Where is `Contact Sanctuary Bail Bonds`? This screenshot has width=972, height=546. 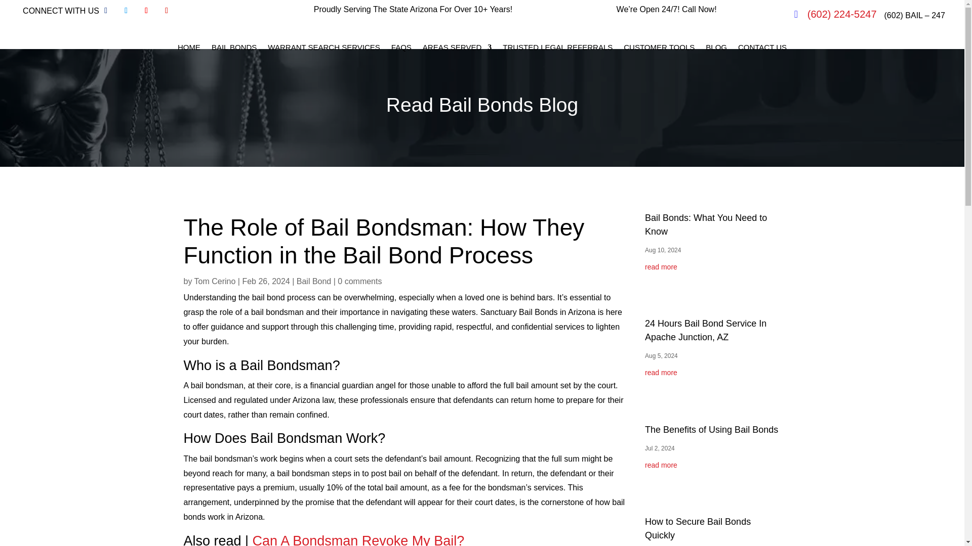 Contact Sanctuary Bail Bonds is located at coordinates (762, 48).